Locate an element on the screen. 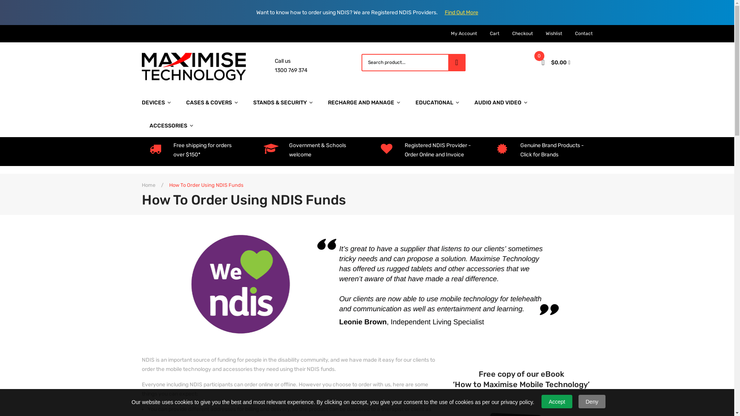 The image size is (740, 416). Wishlist is located at coordinates (554, 34).